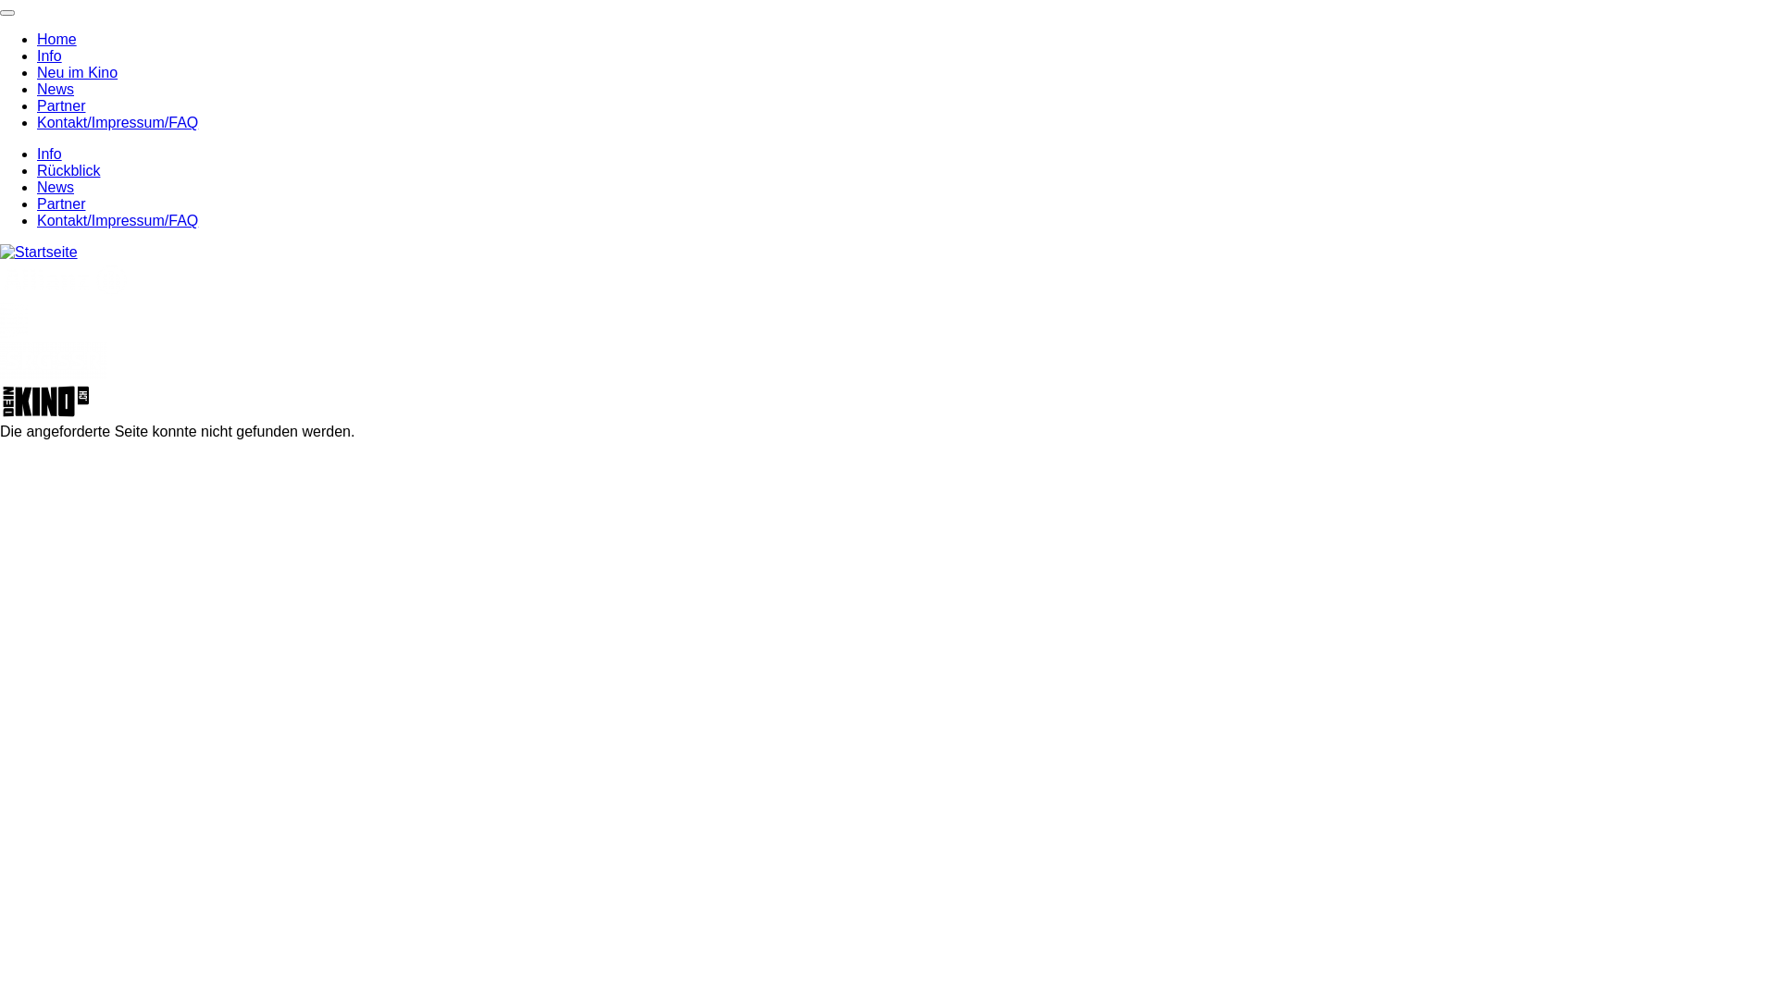 This screenshot has width=1777, height=999. What do you see at coordinates (0, 0) in the screenshot?
I see `Direkt zum Inhalt` at bounding box center [0, 0].